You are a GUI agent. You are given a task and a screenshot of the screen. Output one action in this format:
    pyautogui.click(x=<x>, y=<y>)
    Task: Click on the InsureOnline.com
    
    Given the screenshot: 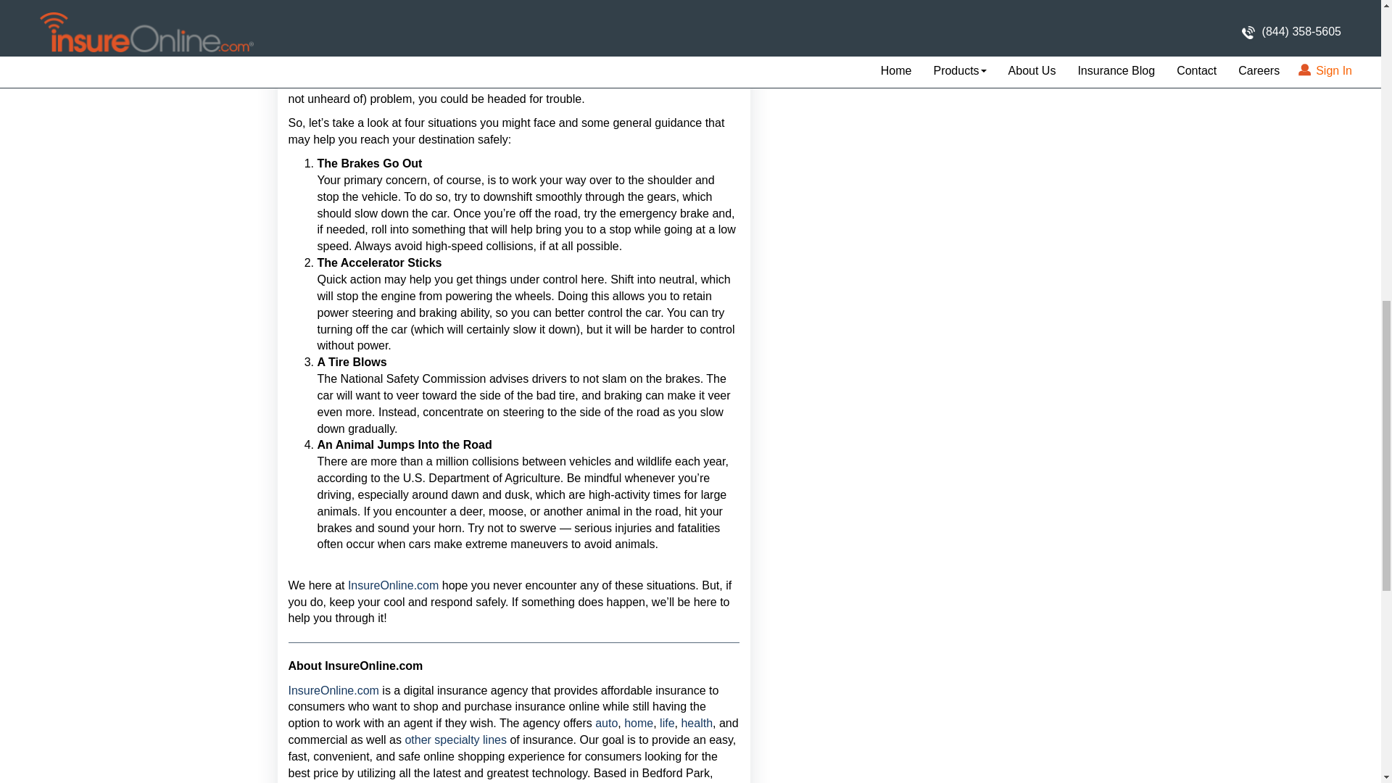 What is the action you would take?
    pyautogui.click(x=333, y=690)
    